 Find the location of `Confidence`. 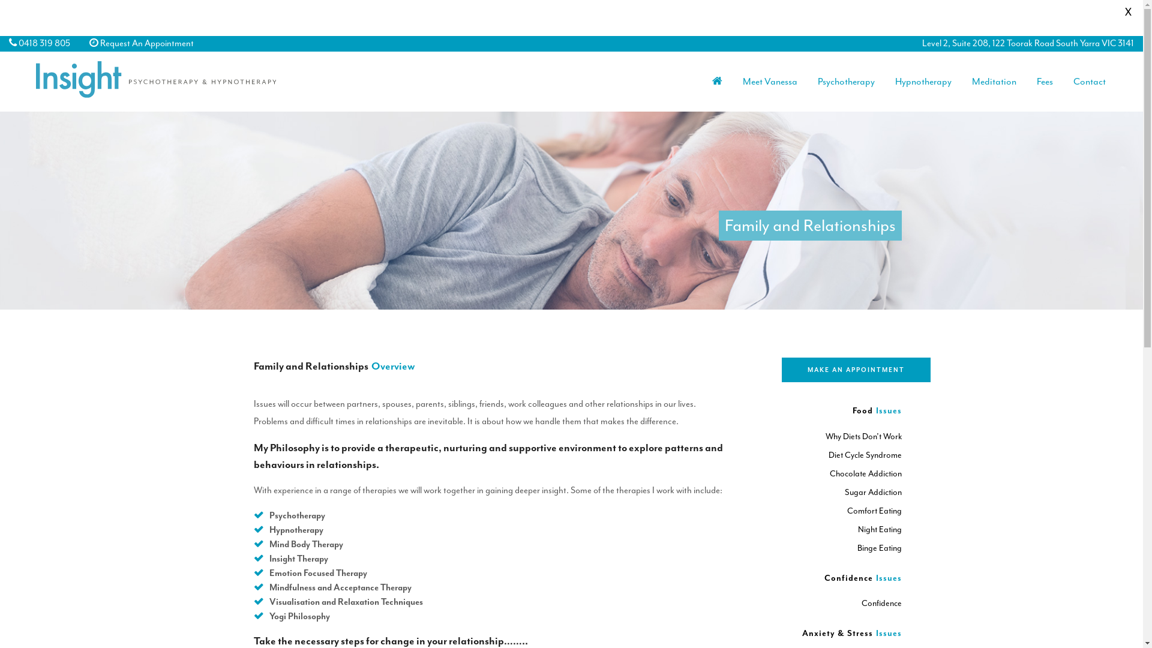

Confidence is located at coordinates (882, 604).